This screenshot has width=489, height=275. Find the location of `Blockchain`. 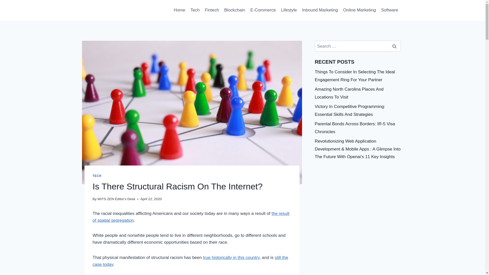

Blockchain is located at coordinates (235, 10).